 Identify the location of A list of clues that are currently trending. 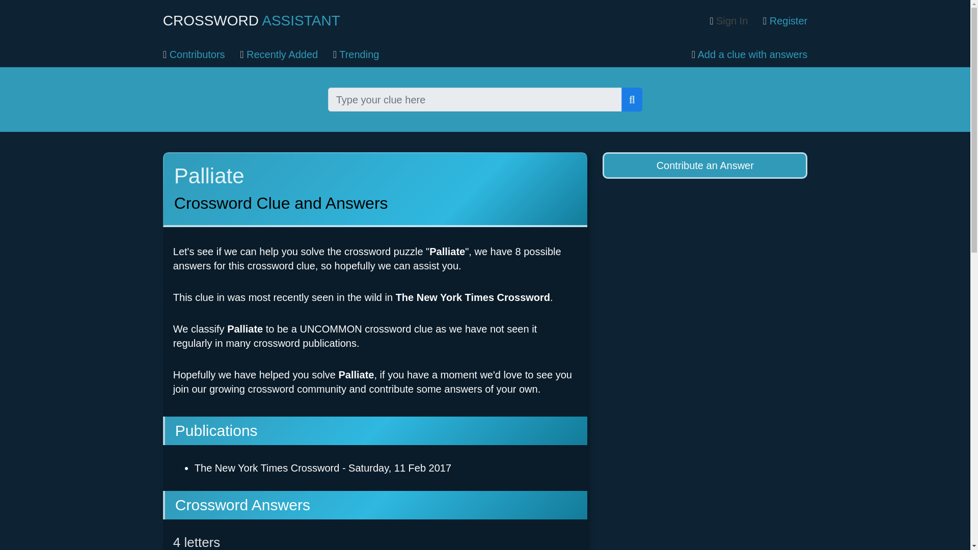
(356, 54).